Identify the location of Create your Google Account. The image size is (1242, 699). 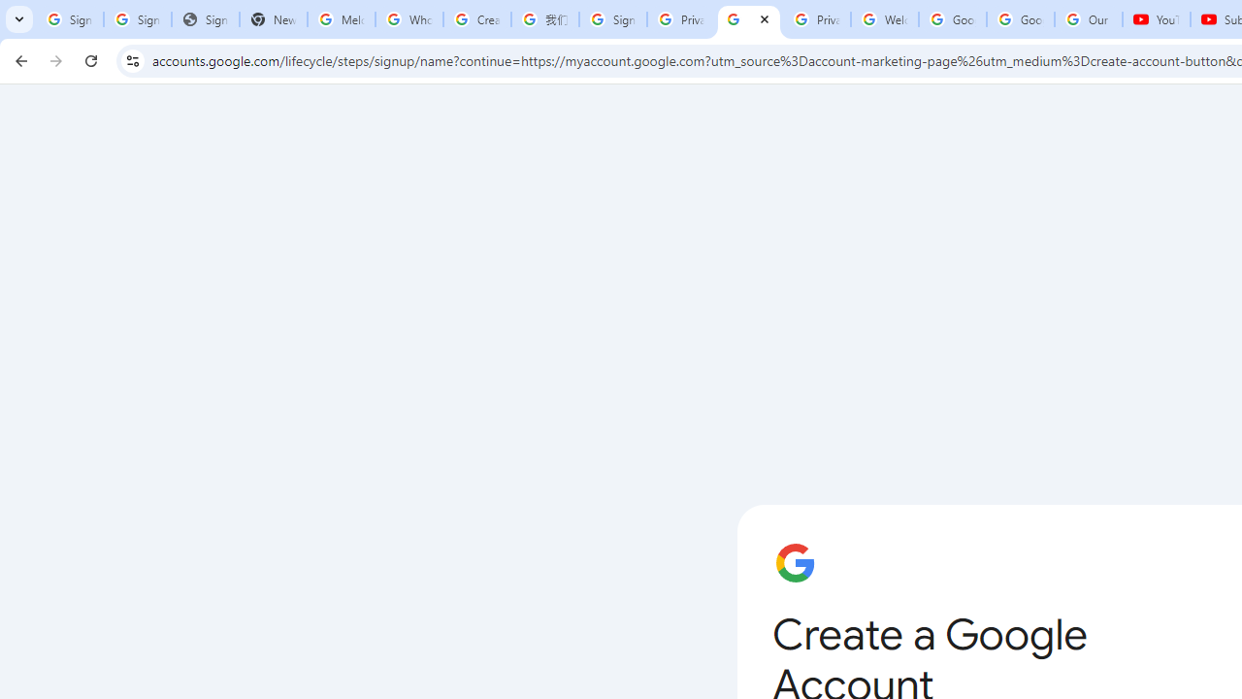
(749, 19).